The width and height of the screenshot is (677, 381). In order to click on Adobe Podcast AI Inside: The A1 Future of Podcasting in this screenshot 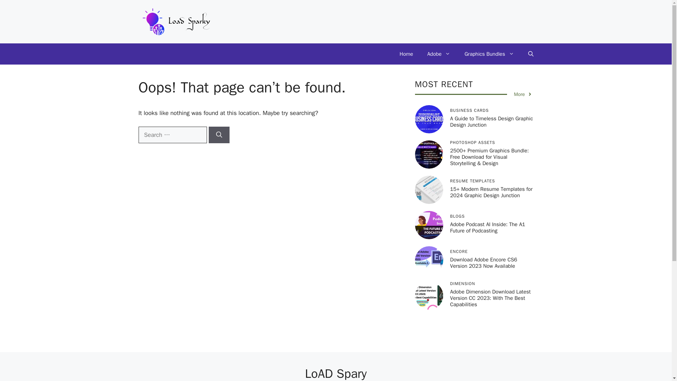, I will do `click(487, 228)`.